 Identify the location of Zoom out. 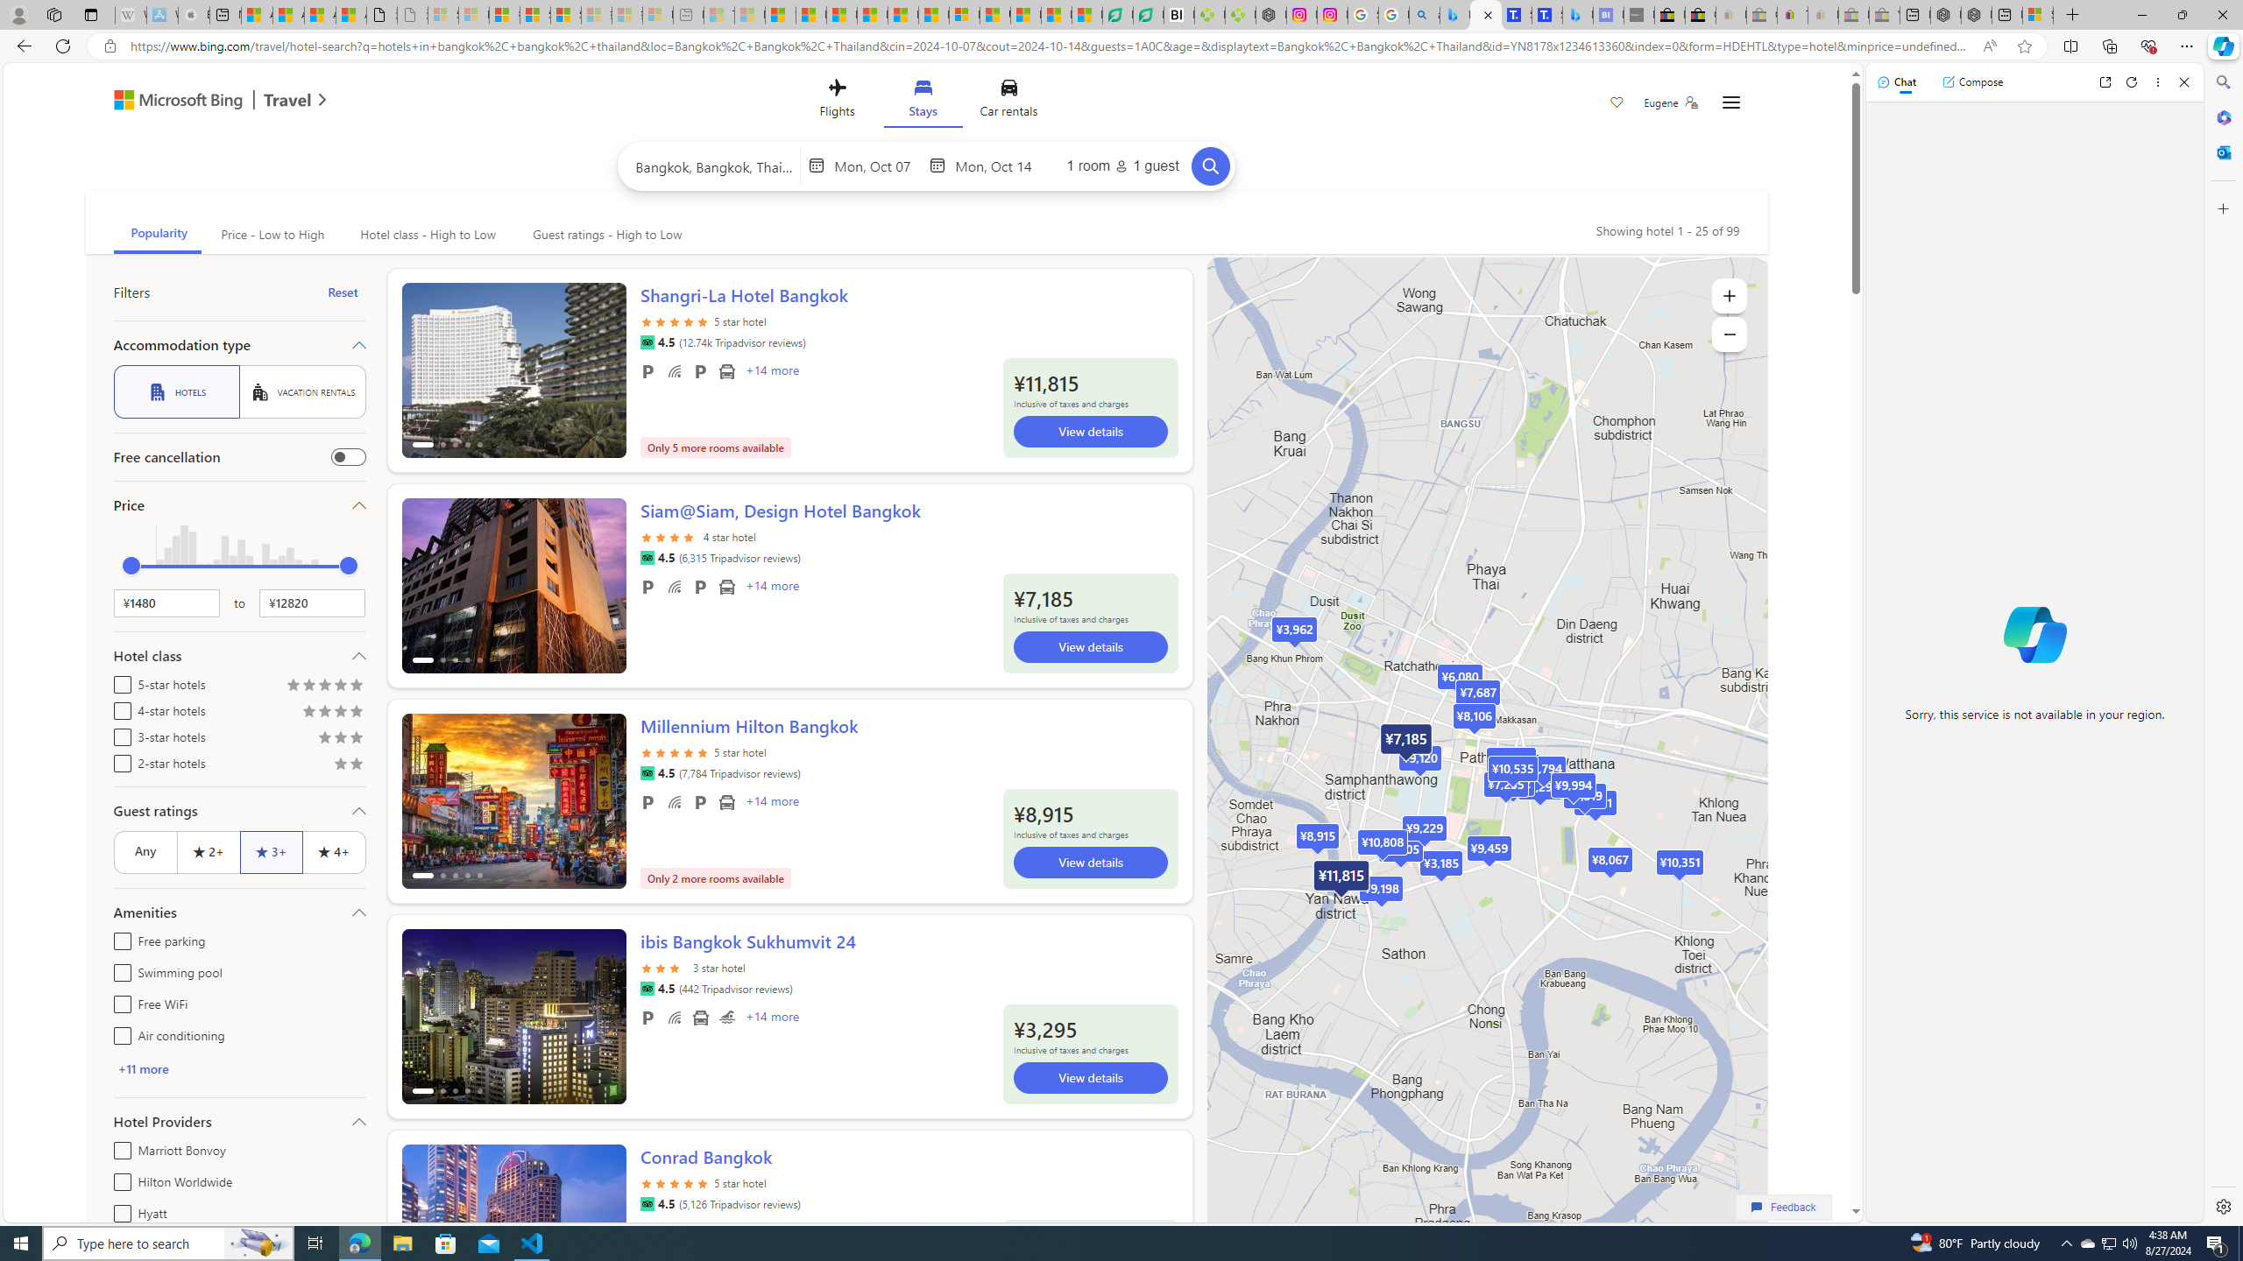
(1730, 334).